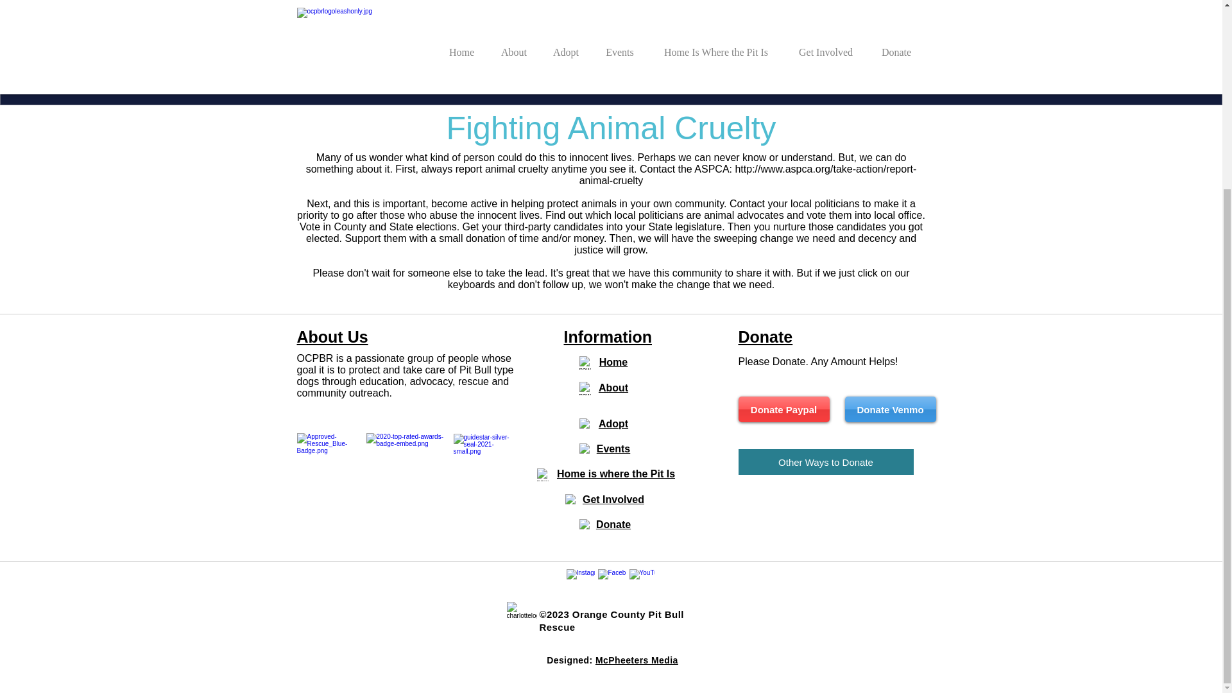 This screenshot has height=693, width=1232. I want to click on Get Involved, so click(613, 499).